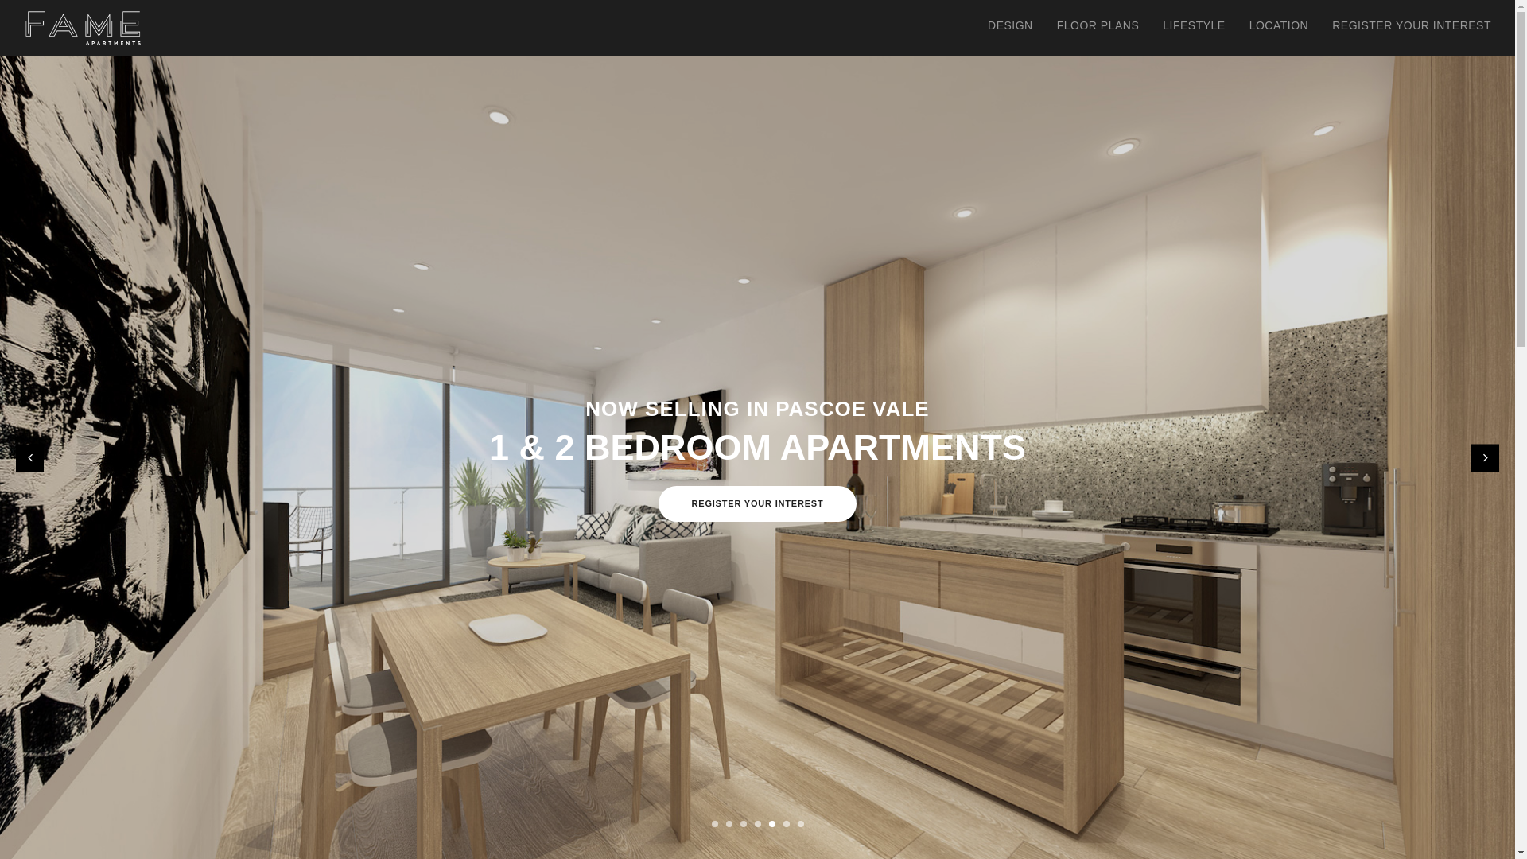 The height and width of the screenshot is (859, 1527). What do you see at coordinates (1010, 25) in the screenshot?
I see `DESIGN` at bounding box center [1010, 25].